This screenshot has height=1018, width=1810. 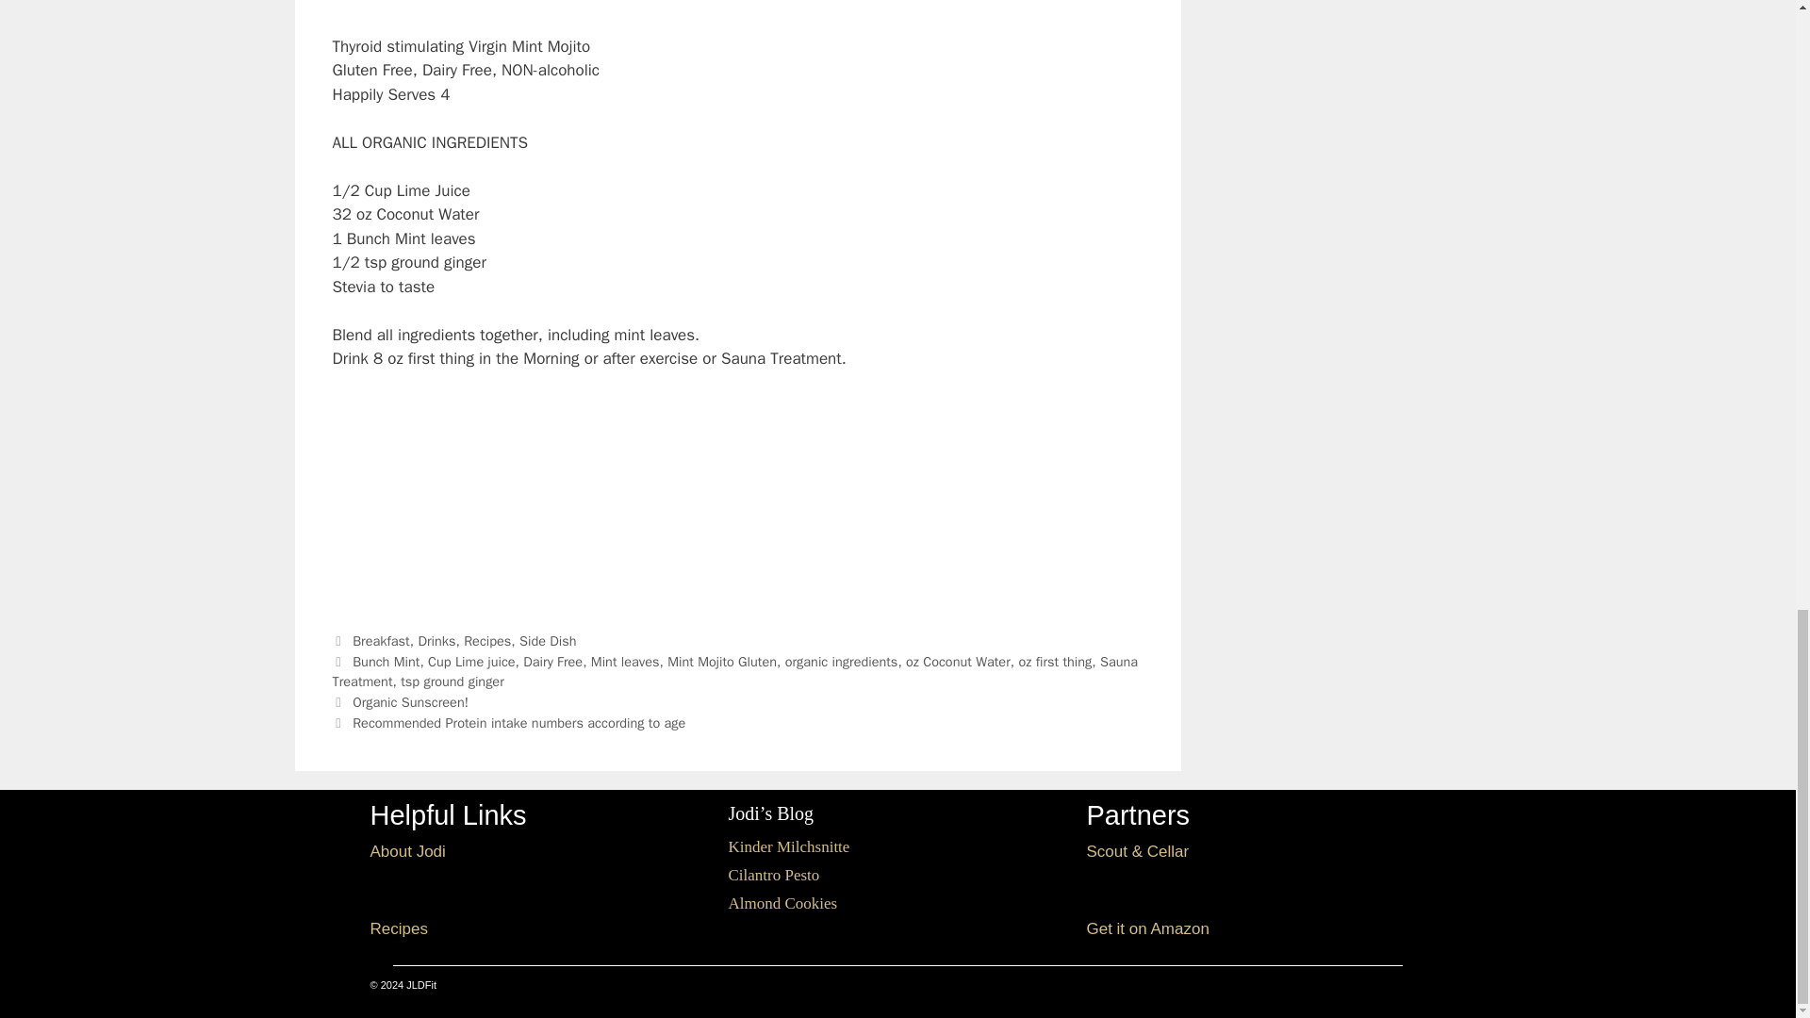 What do you see at coordinates (1054, 662) in the screenshot?
I see `oz first thing` at bounding box center [1054, 662].